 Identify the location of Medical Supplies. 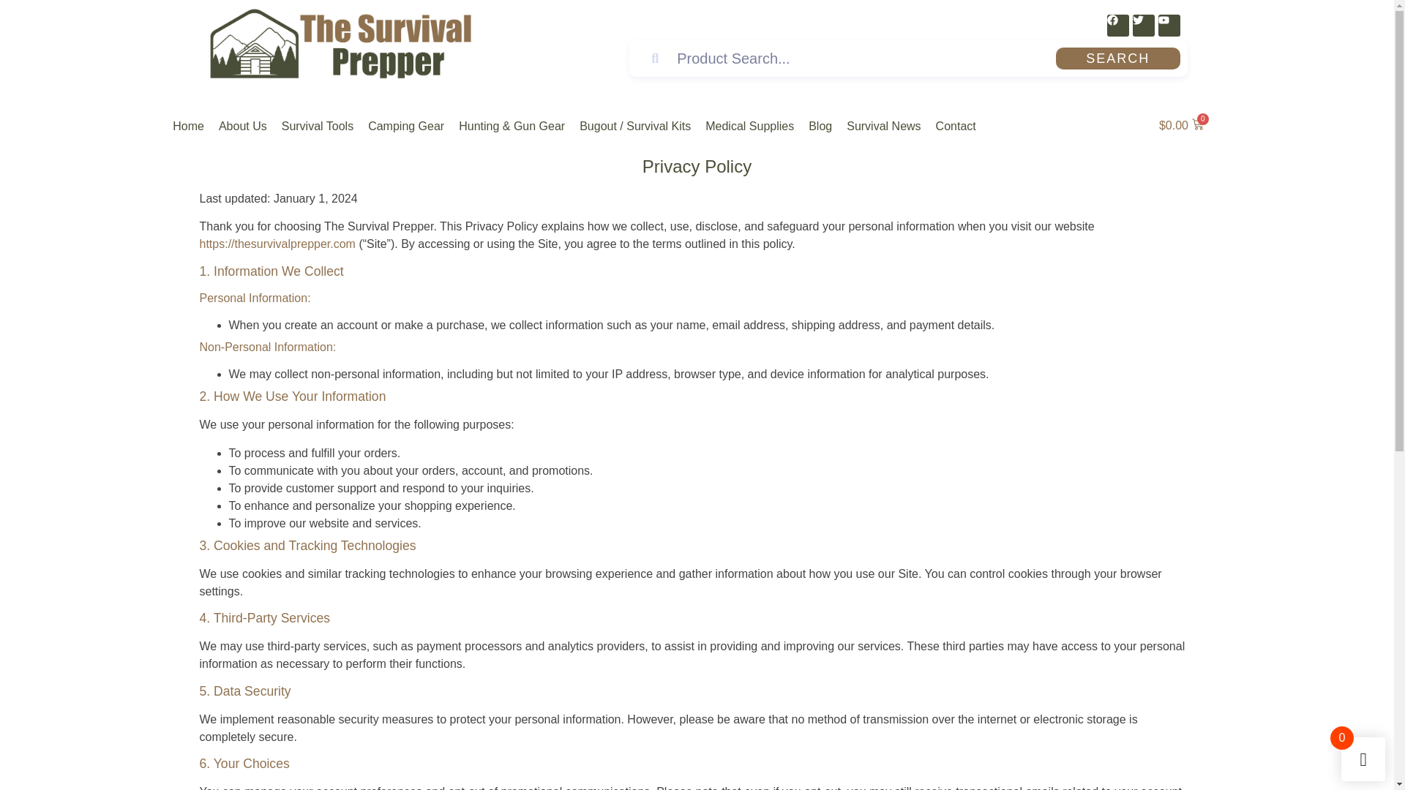
(749, 126).